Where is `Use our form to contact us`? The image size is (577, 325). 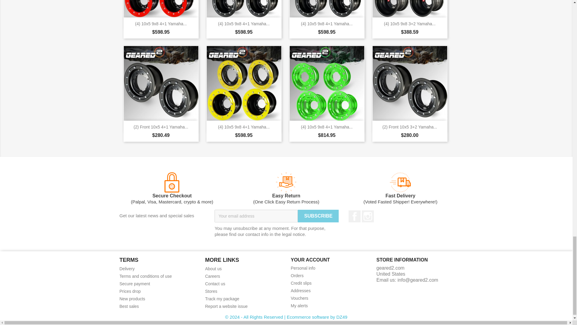 Use our form to contact us is located at coordinates (215, 284).